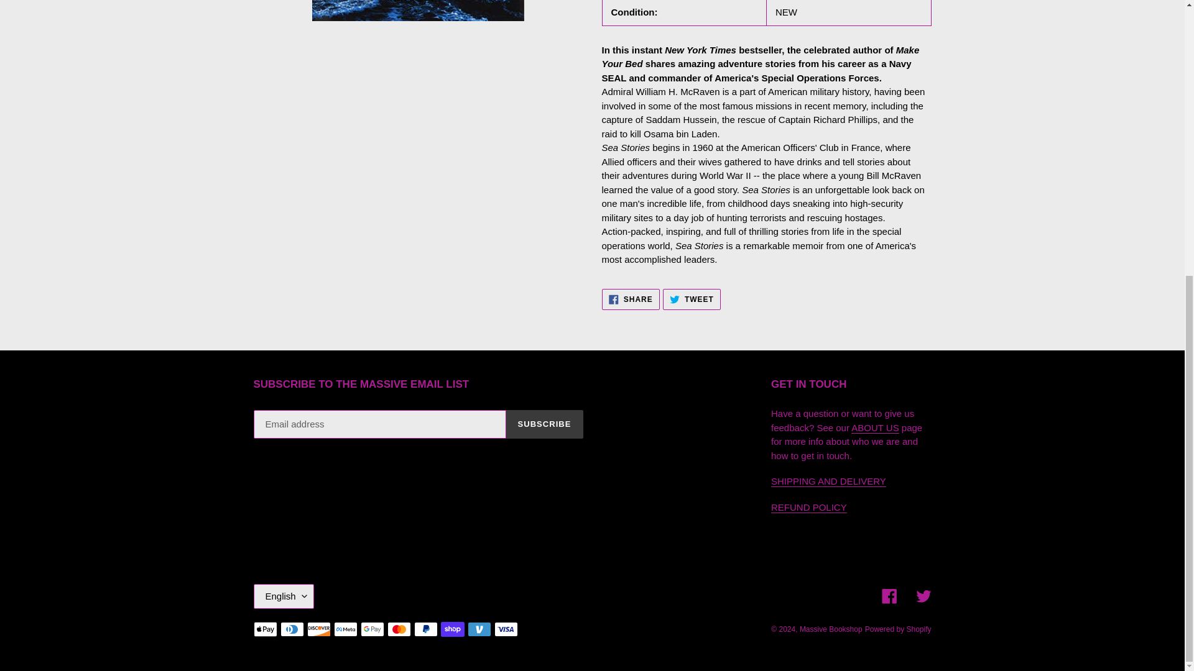  I want to click on REFUND POLICY, so click(284, 596).